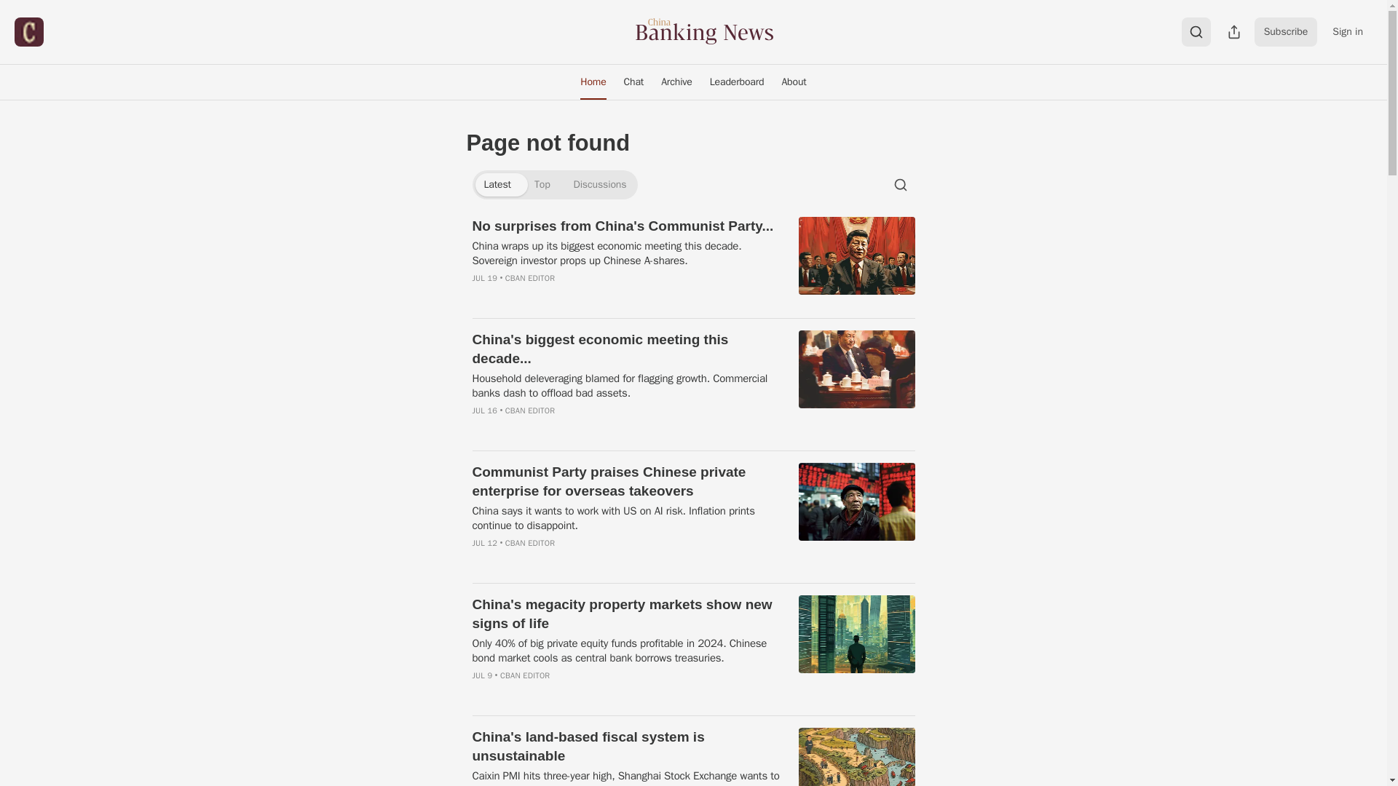 Image resolution: width=1398 pixels, height=786 pixels. Describe the element at coordinates (530, 277) in the screenshot. I see `CBAN EDITOR` at that location.